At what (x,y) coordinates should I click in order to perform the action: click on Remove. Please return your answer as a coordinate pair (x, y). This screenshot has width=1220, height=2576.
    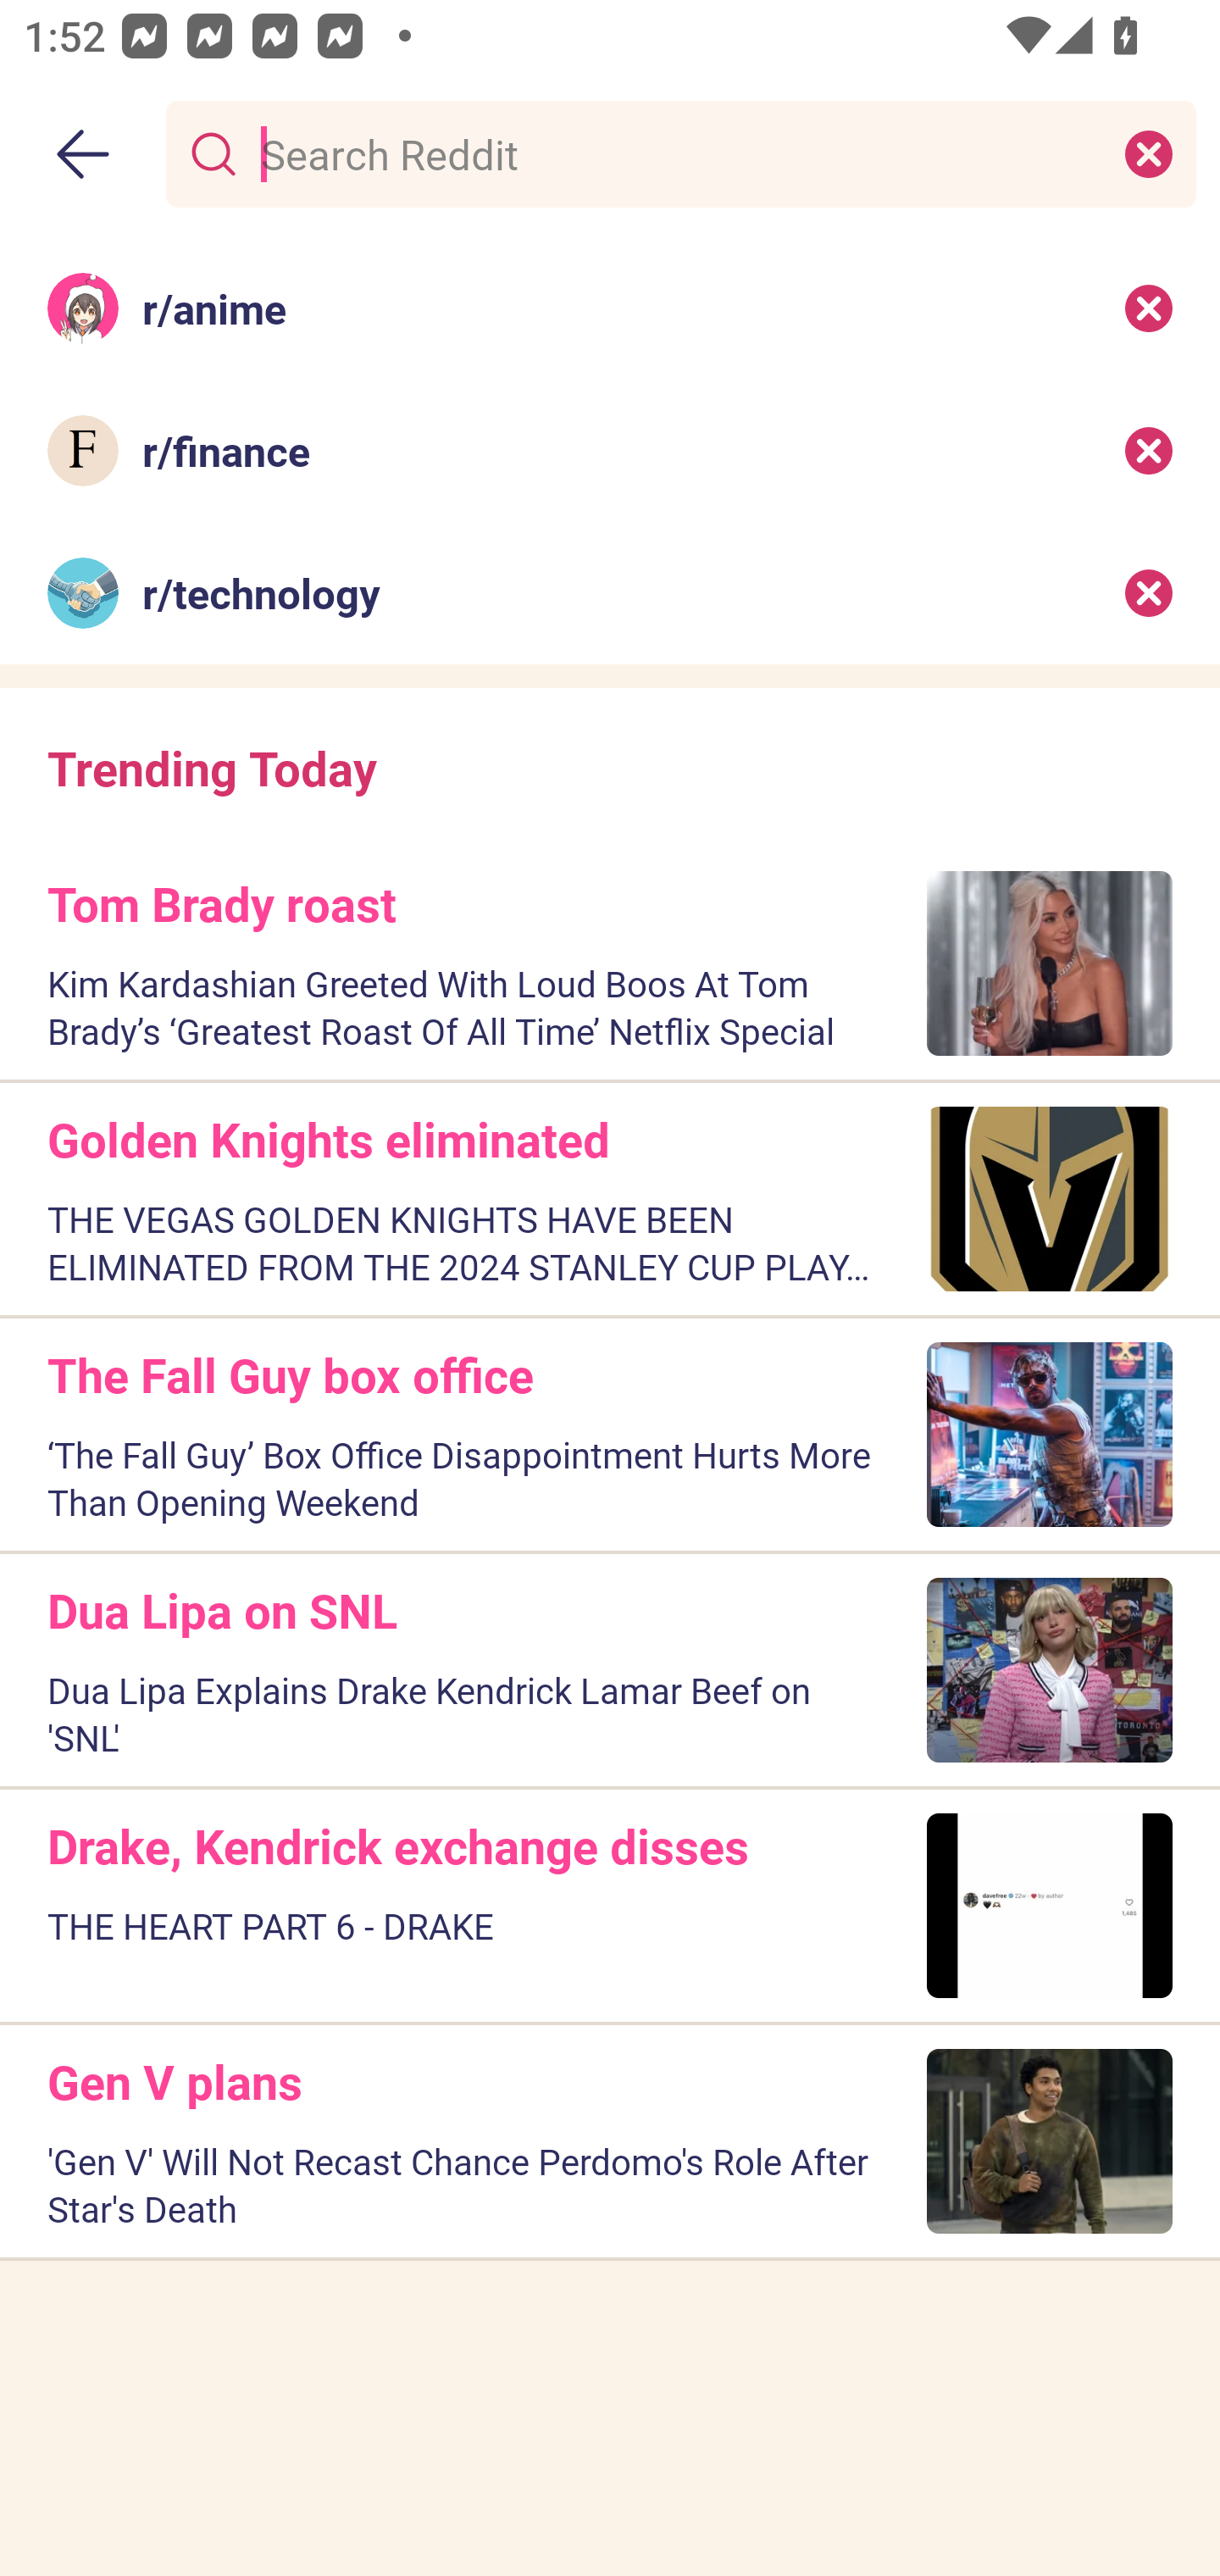
    Looking at the image, I should click on (1149, 593).